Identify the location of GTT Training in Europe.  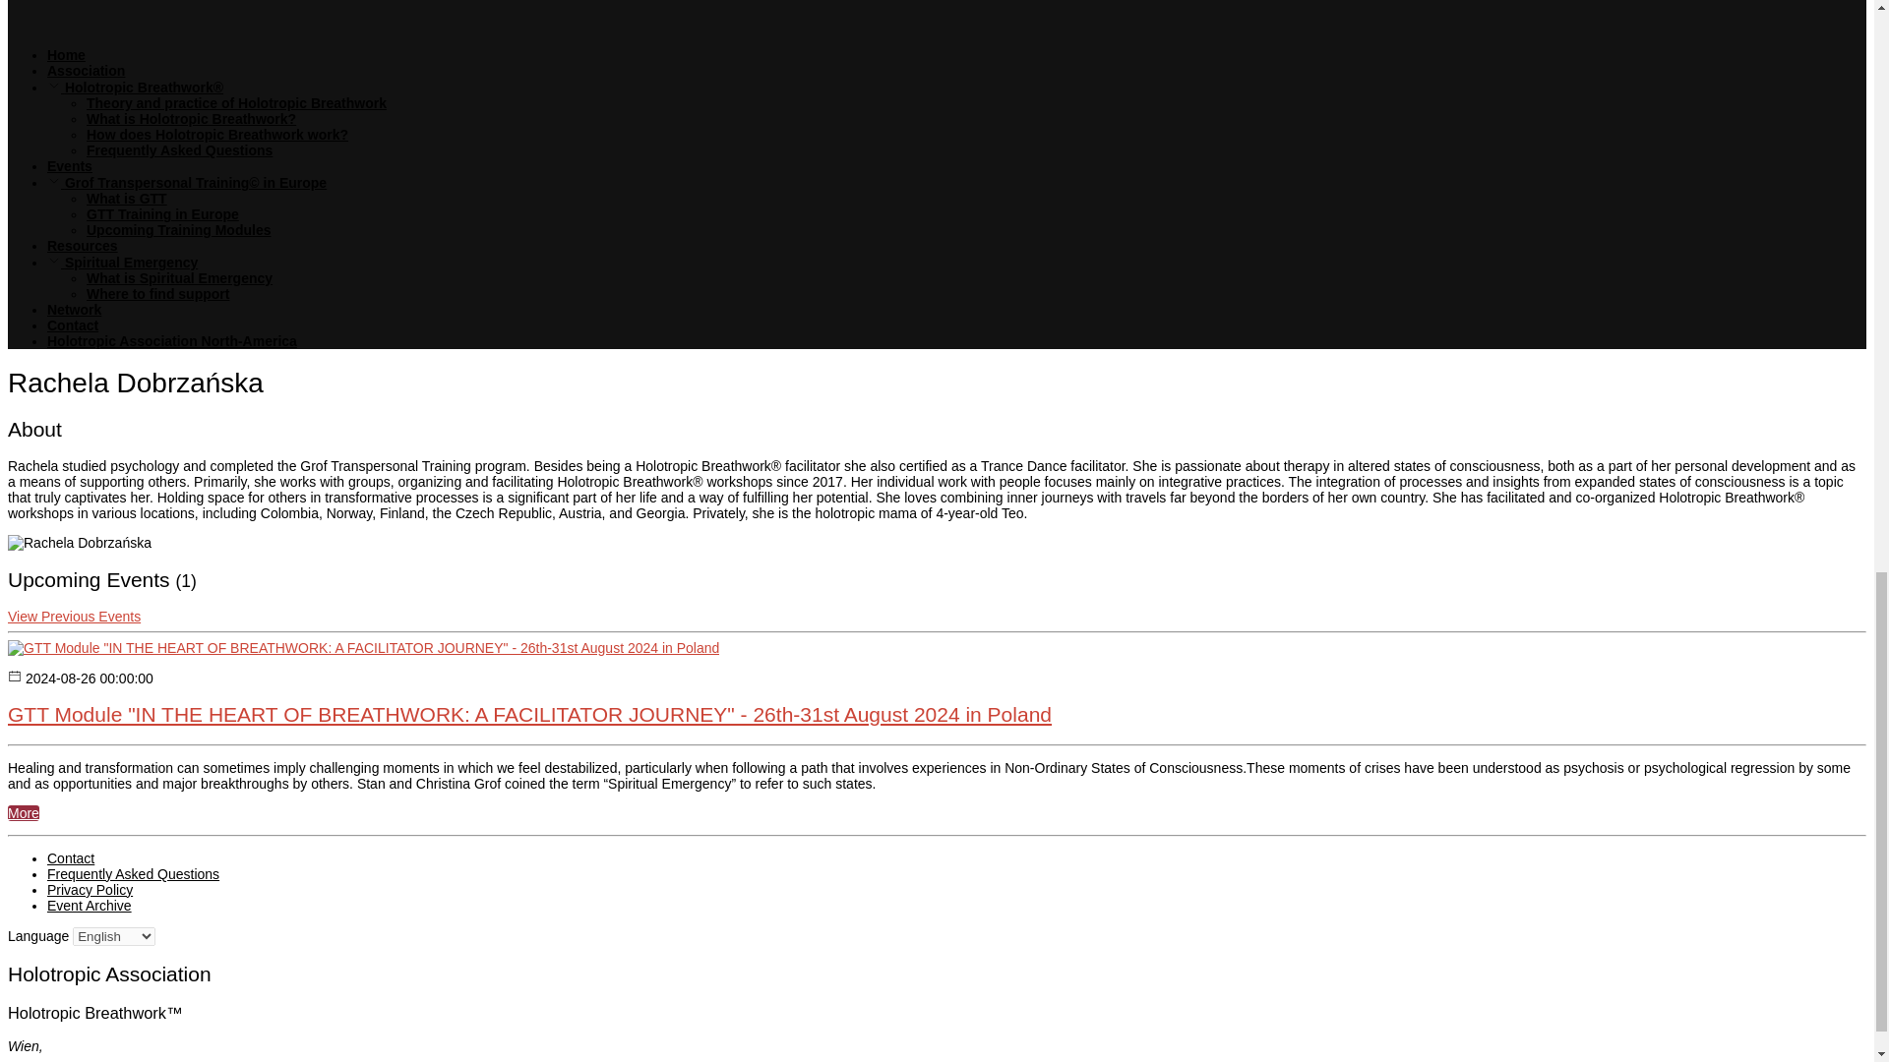
(163, 213).